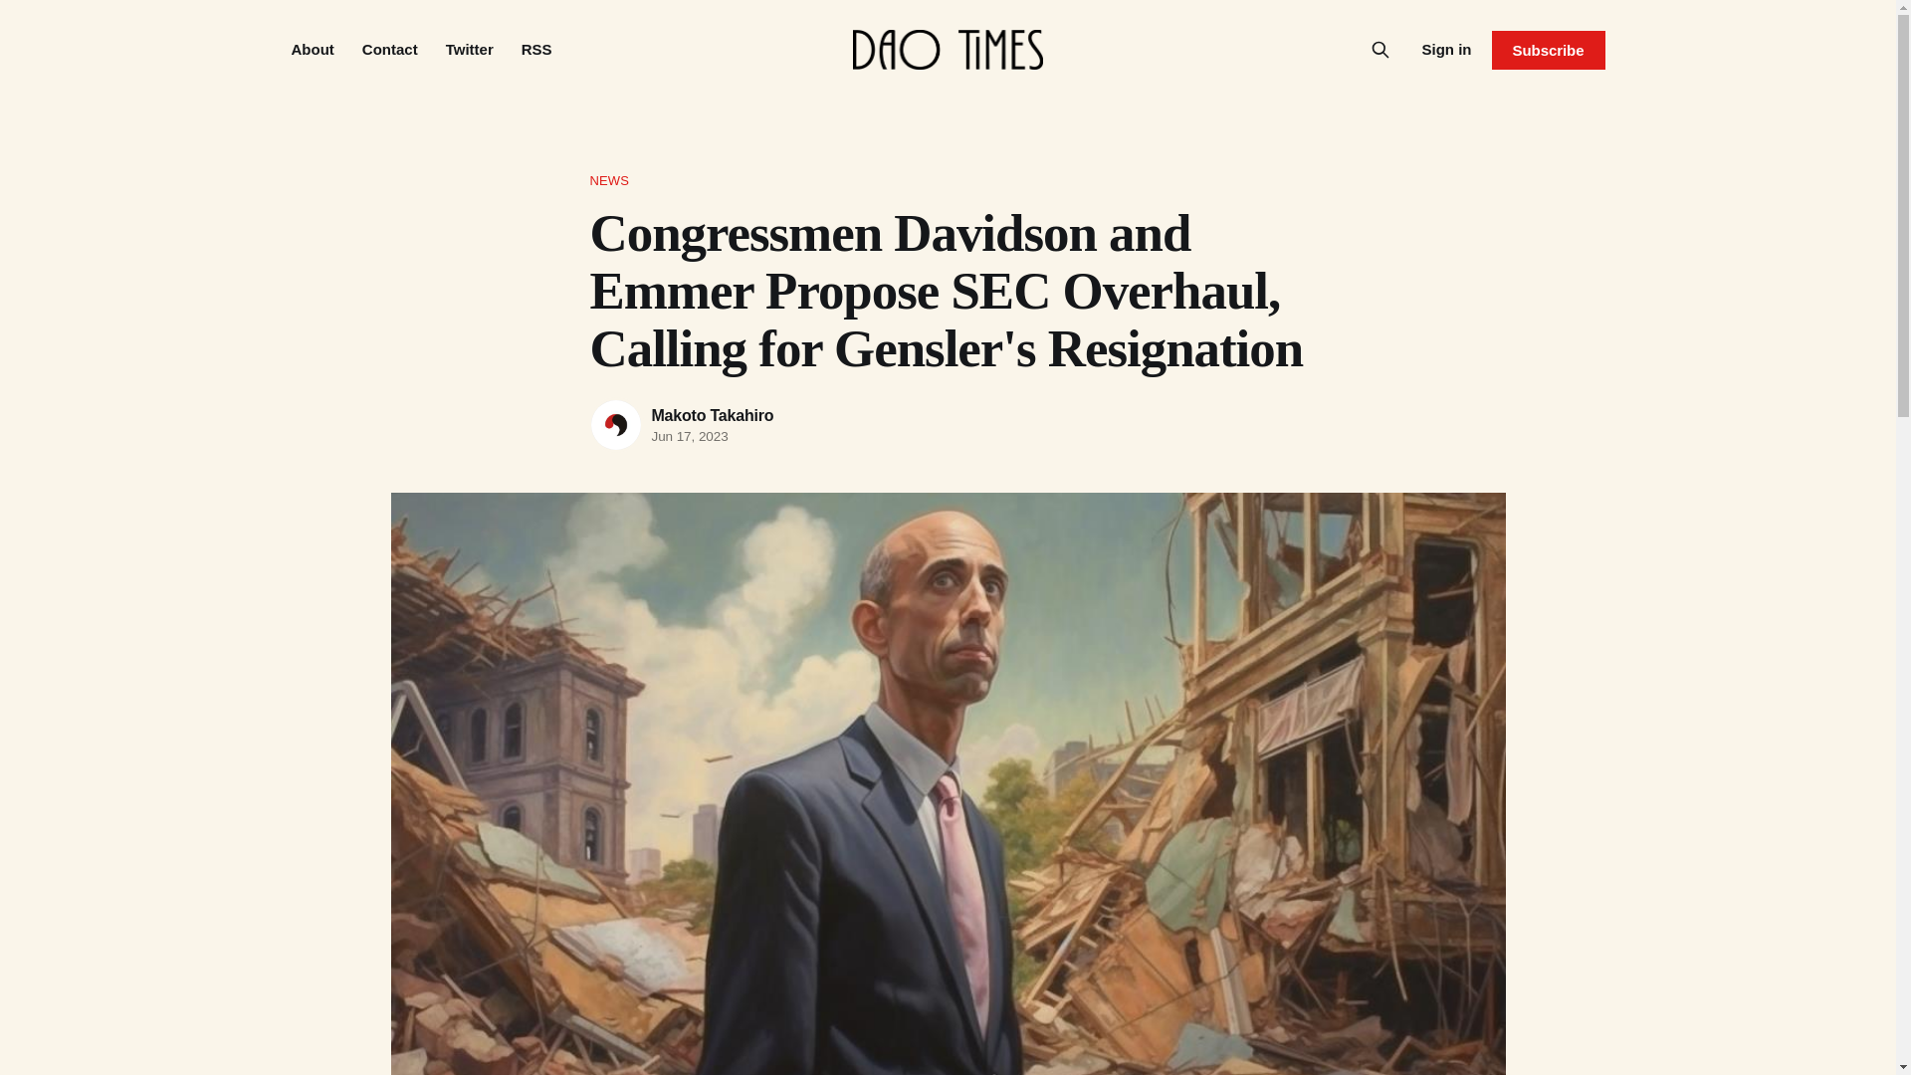 This screenshot has width=1911, height=1075. Describe the element at coordinates (469, 50) in the screenshot. I see `Twitter` at that location.